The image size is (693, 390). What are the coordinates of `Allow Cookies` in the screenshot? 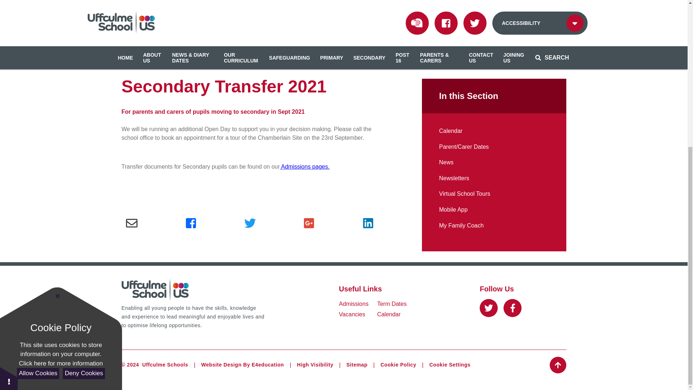 It's located at (38, 141).